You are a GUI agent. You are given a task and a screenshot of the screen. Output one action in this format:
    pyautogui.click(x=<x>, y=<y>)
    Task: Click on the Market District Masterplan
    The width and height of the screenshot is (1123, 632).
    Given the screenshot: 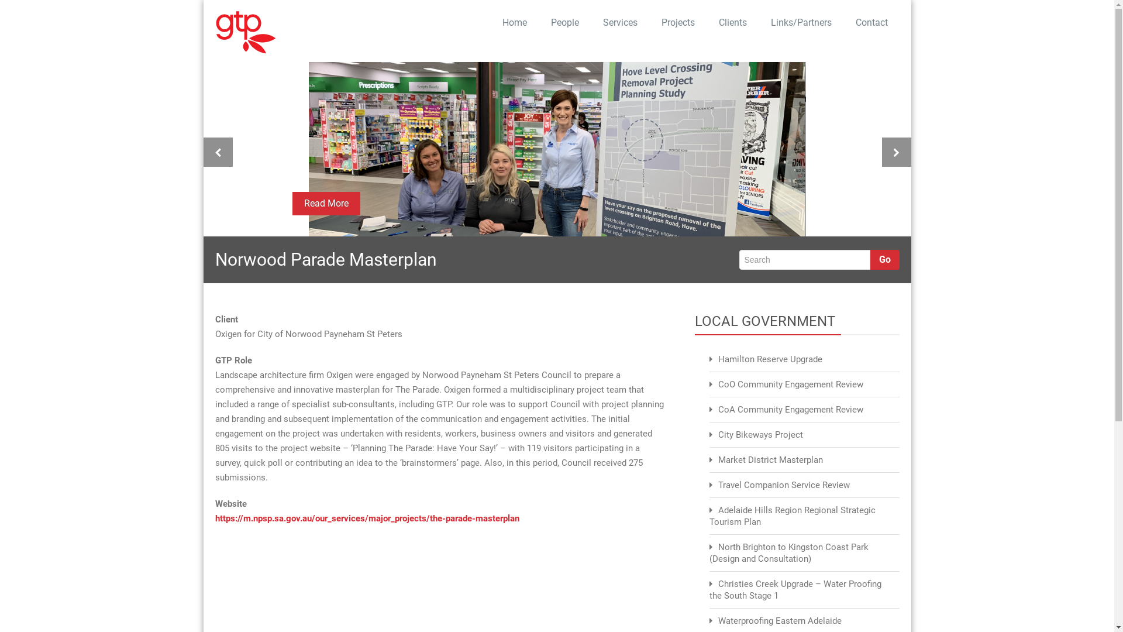 What is the action you would take?
    pyautogui.click(x=771, y=460)
    